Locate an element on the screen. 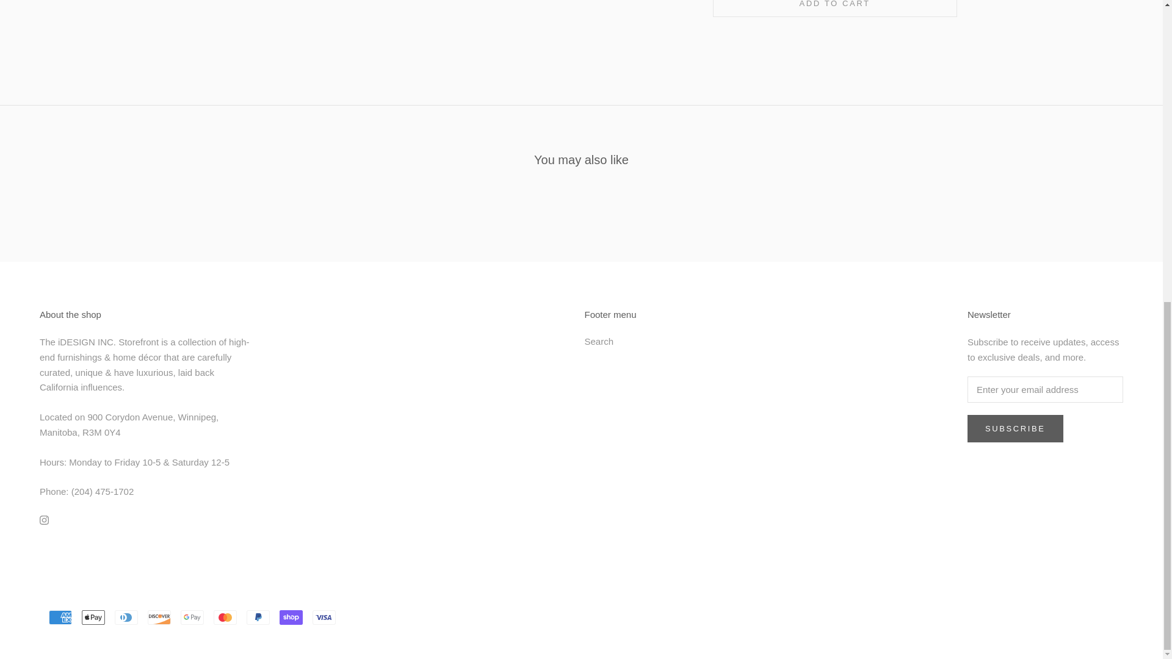 This screenshot has width=1172, height=659. Apple Pay is located at coordinates (93, 618).